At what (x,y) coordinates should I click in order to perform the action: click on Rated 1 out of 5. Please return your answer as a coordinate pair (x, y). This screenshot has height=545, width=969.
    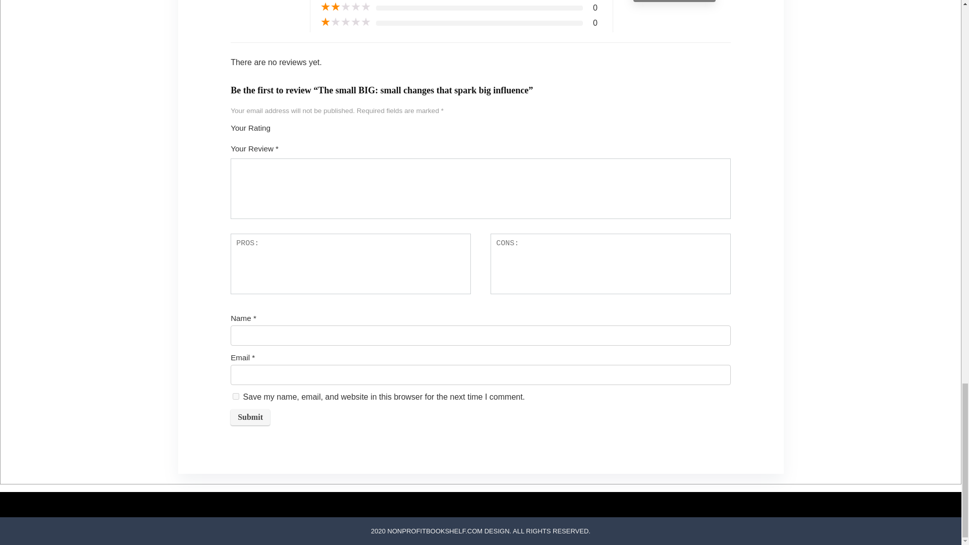
    Looking at the image, I should click on (346, 22).